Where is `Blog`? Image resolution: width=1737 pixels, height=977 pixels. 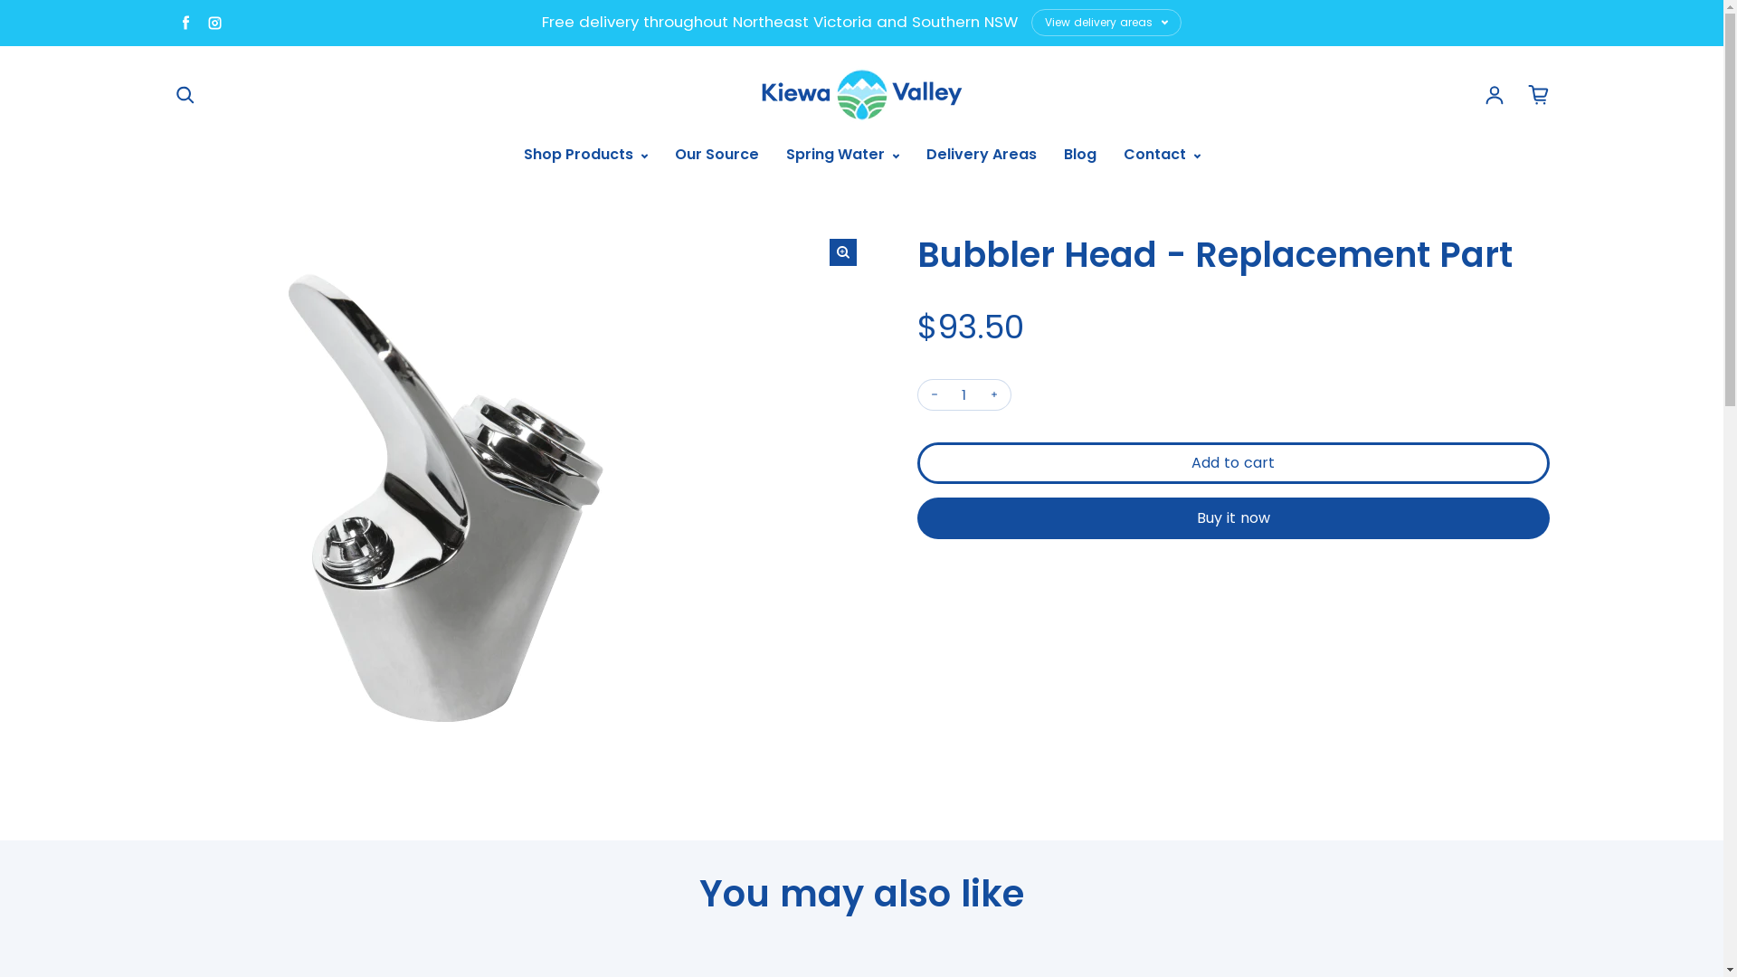
Blog is located at coordinates (1080, 156).